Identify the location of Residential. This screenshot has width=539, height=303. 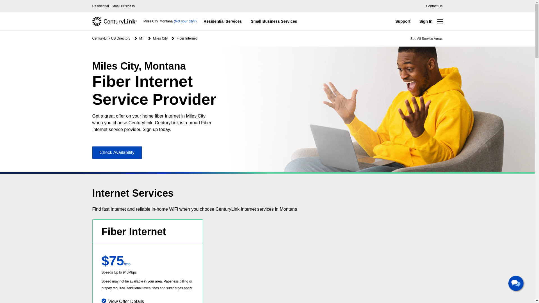
(101, 6).